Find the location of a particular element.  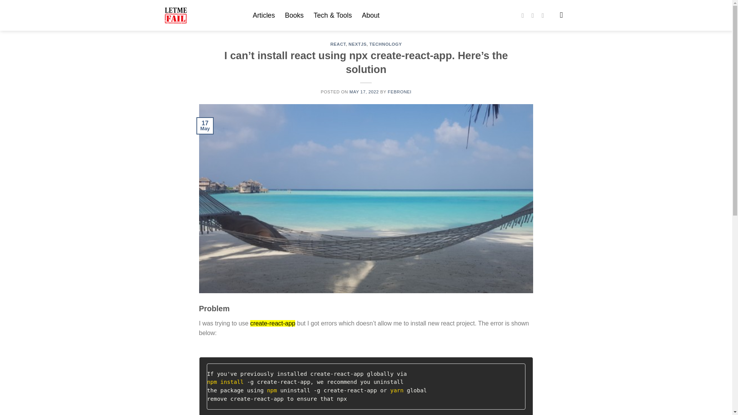

TECHNOLOGY is located at coordinates (386, 44).